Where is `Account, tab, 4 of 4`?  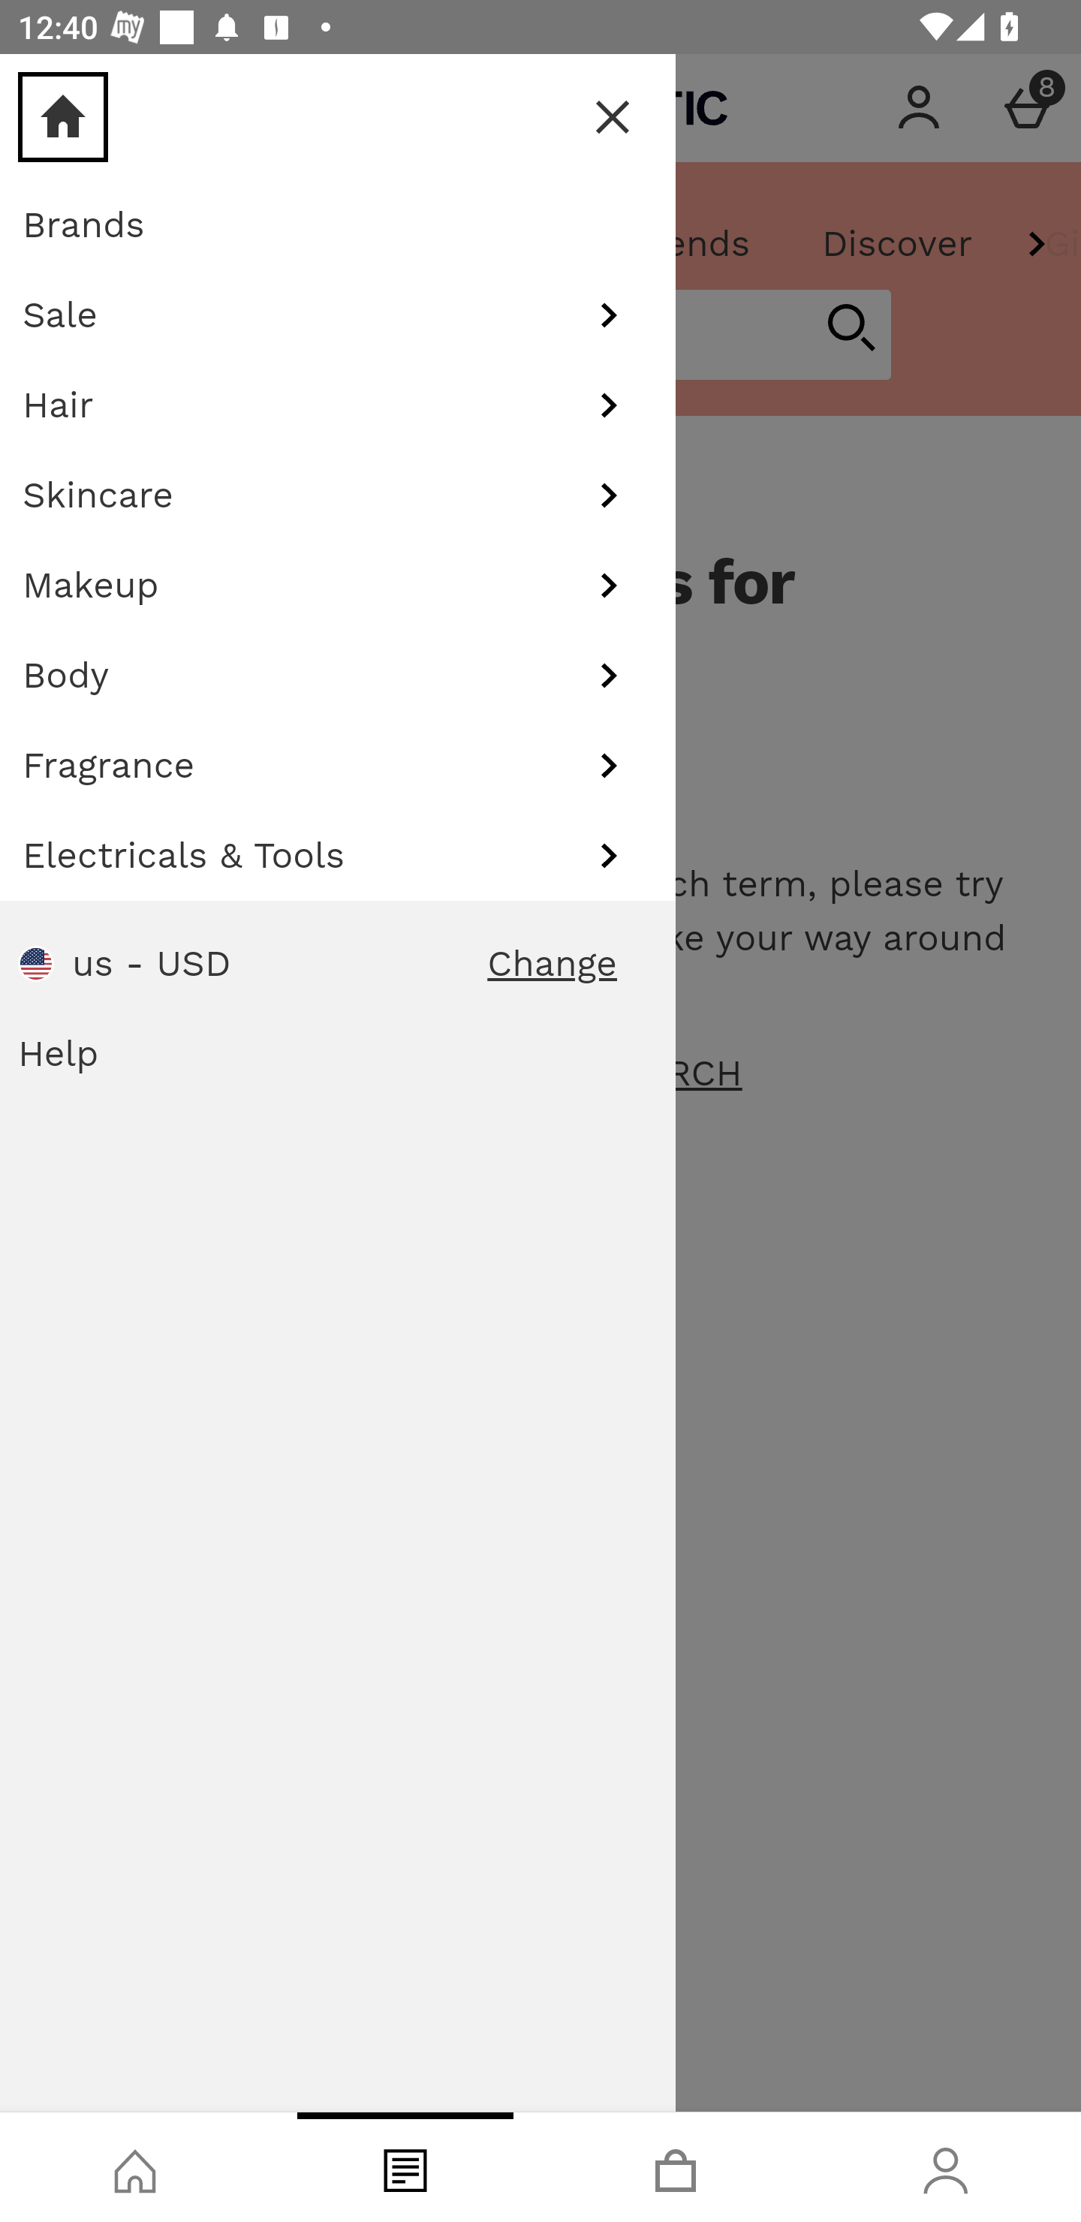
Account, tab, 4 of 4 is located at coordinates (946, 2167).